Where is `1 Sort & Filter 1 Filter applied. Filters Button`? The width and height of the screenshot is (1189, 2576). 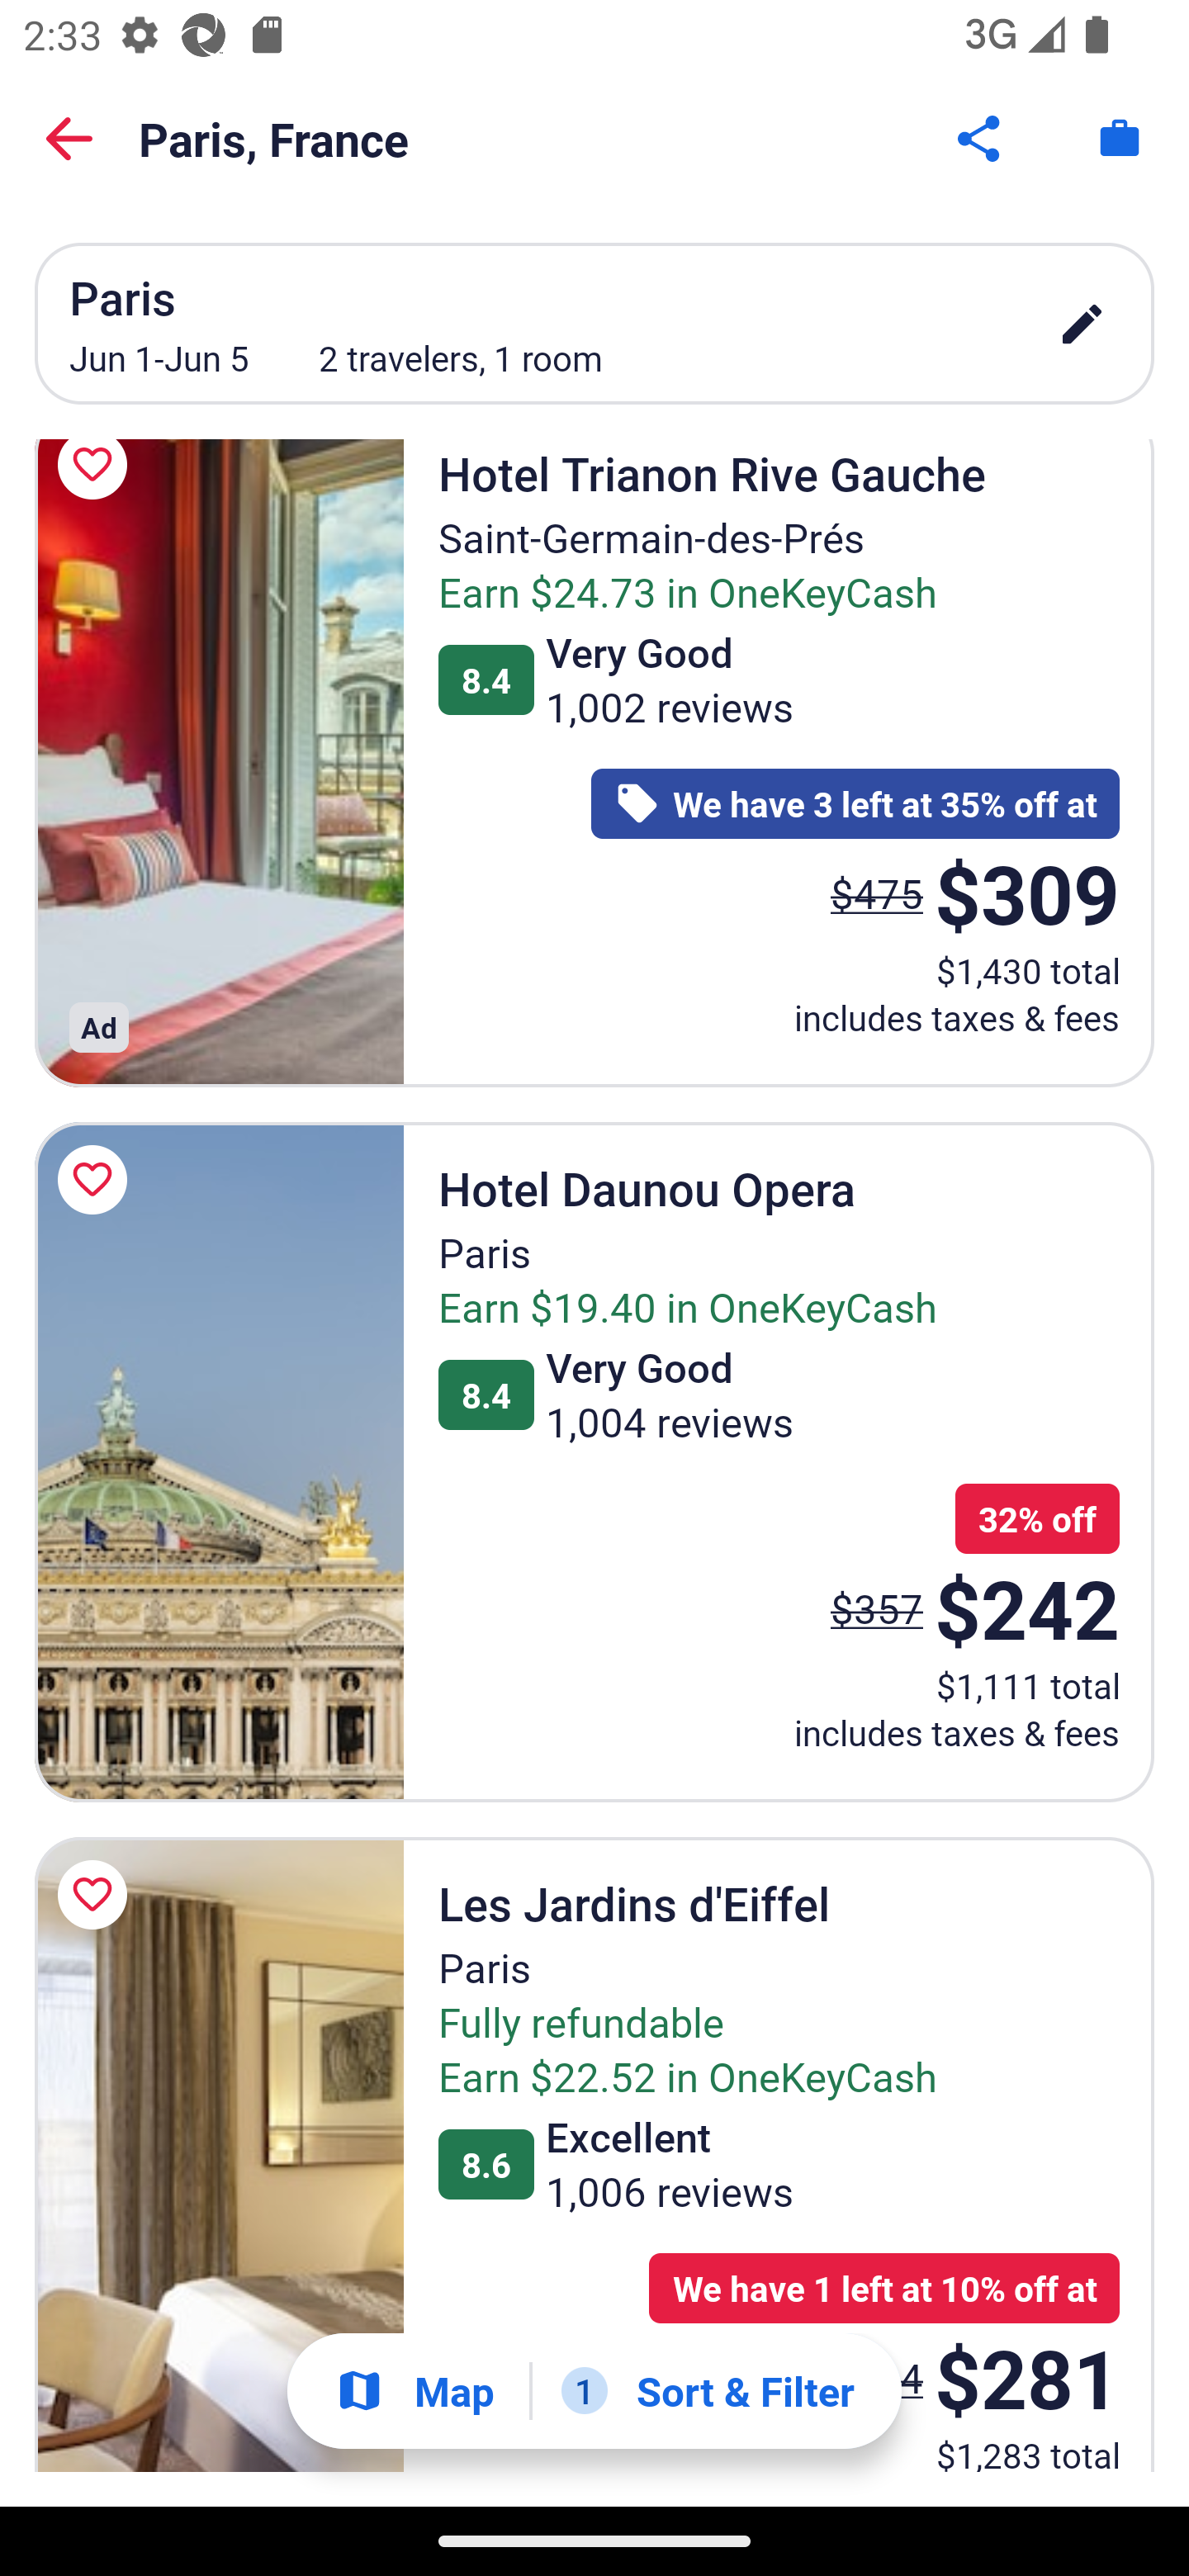 1 Sort & Filter 1 Filter applied. Filters Button is located at coordinates (708, 2391).